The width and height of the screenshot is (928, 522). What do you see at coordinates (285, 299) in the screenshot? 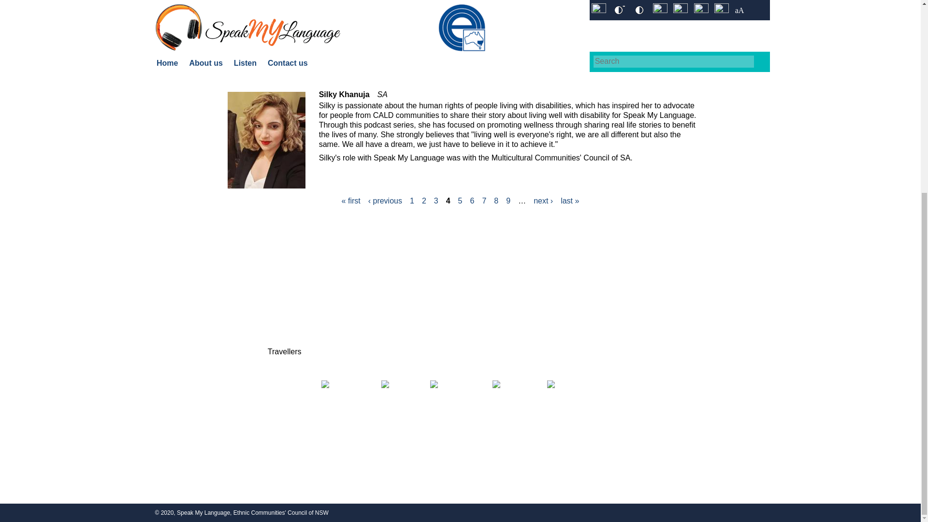
I see `Contact us` at bounding box center [285, 299].